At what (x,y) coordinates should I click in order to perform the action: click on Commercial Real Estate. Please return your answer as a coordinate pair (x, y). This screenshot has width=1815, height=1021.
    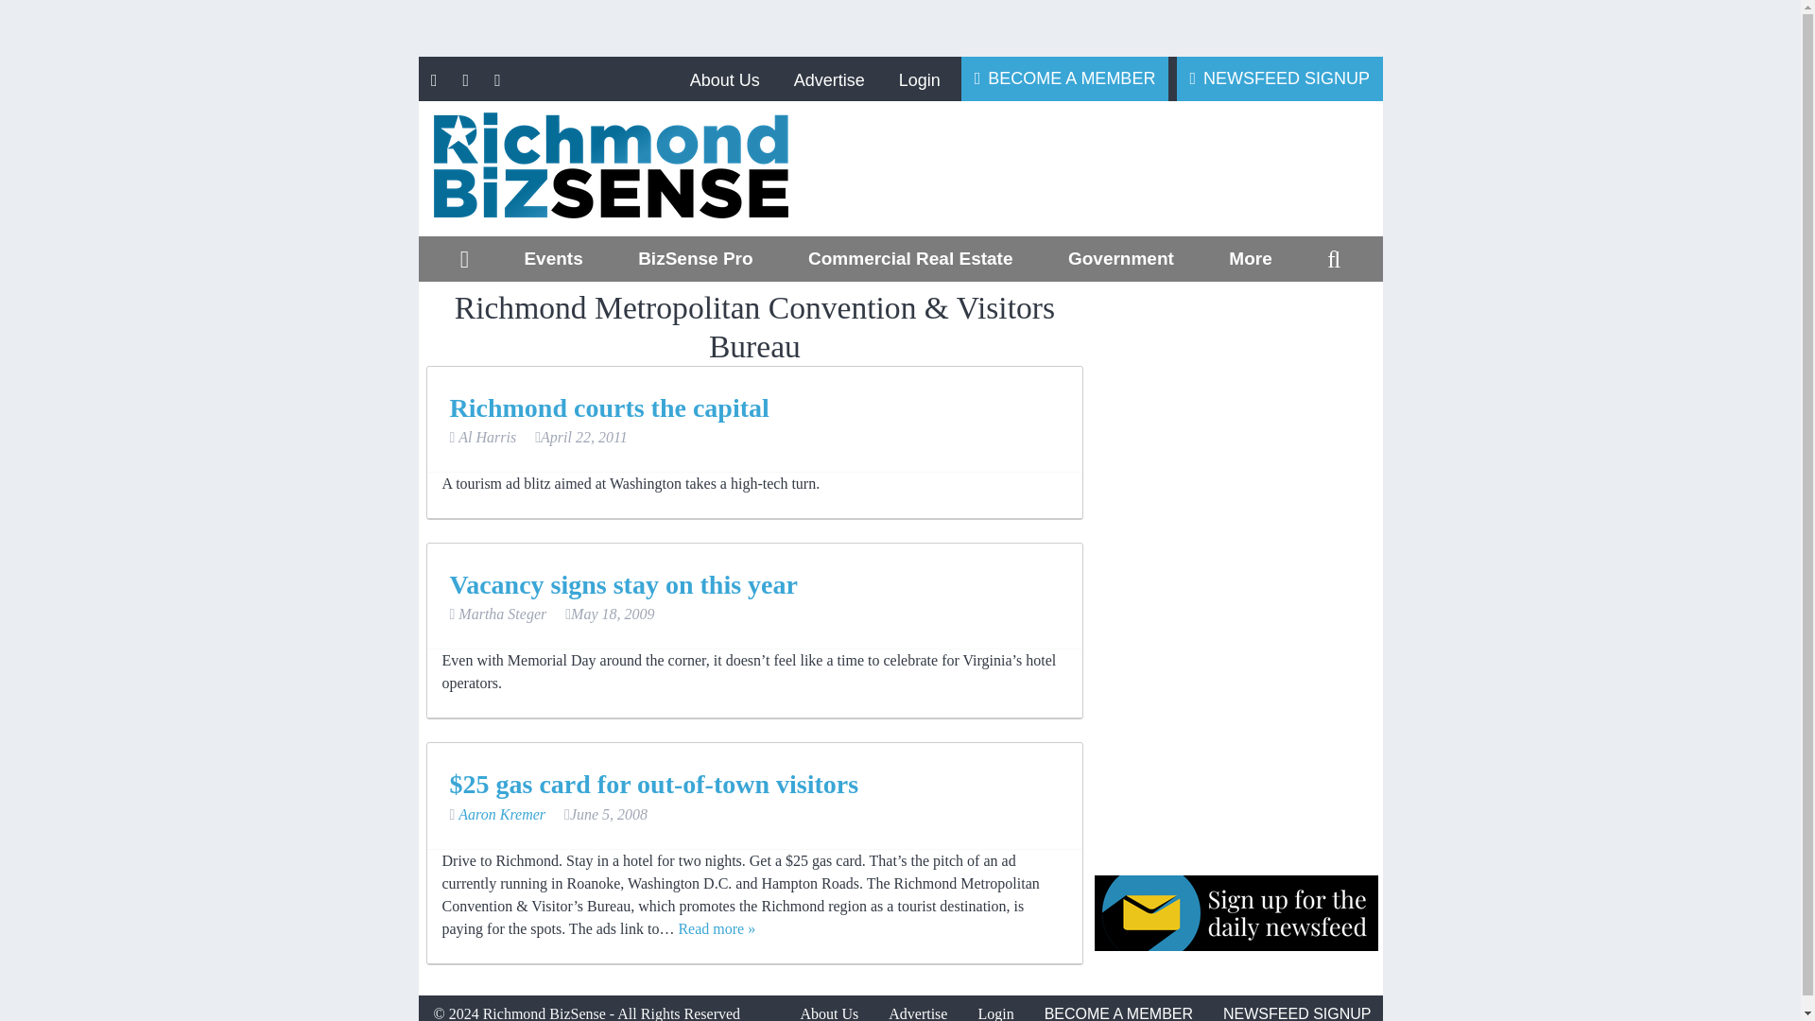
    Looking at the image, I should click on (910, 259).